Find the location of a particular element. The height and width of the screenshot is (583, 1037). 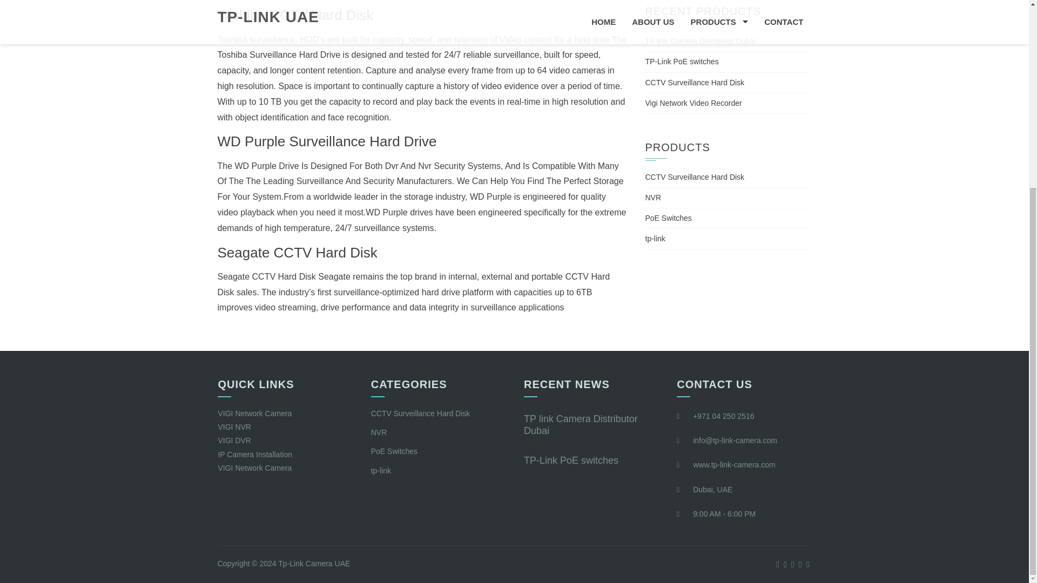

PoE Switches is located at coordinates (668, 218).